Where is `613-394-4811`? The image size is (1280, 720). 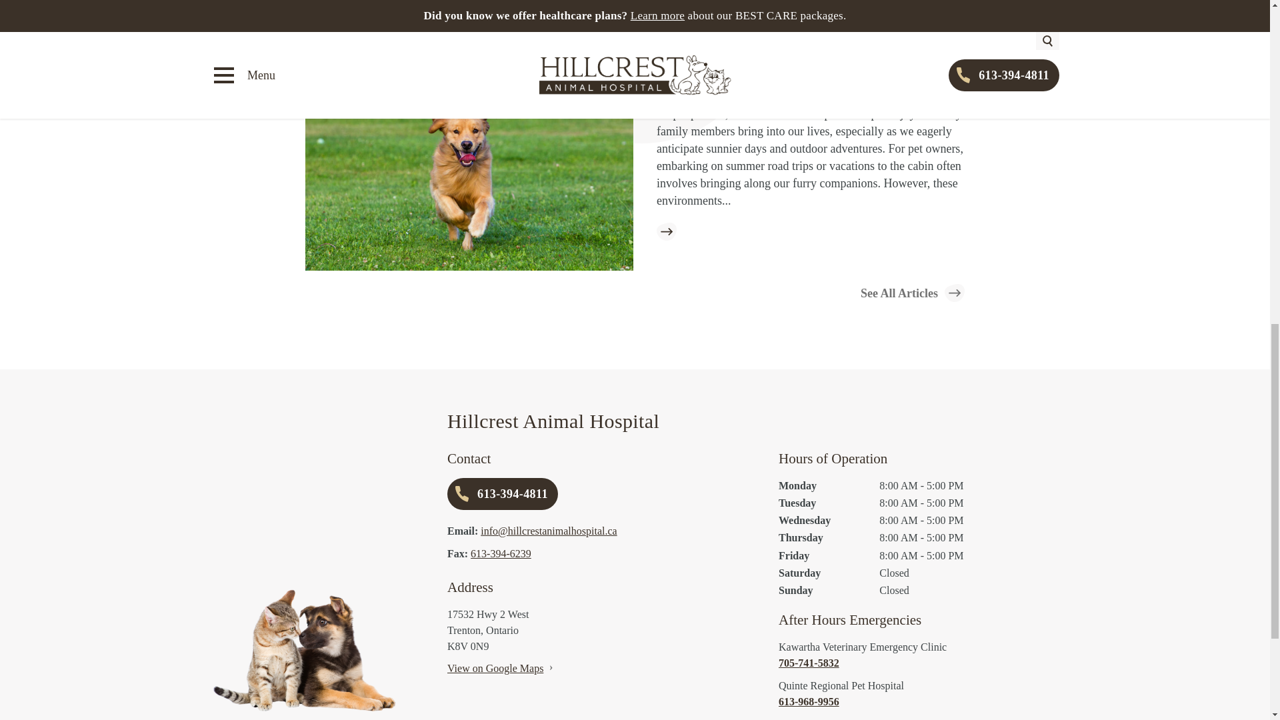 613-394-4811 is located at coordinates (503, 493).